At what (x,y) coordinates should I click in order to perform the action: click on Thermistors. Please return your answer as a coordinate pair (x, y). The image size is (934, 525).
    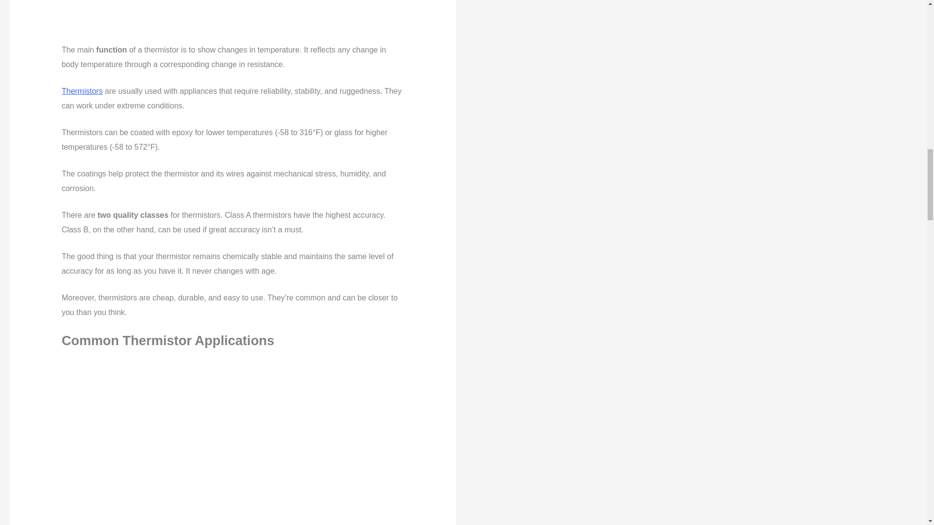
    Looking at the image, I should click on (82, 91).